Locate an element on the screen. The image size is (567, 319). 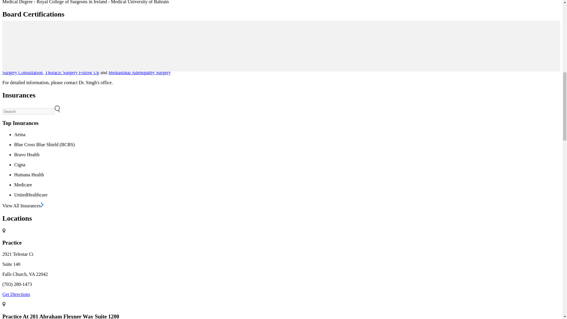
Open Aneurysm Repair is located at coordinates (50, 67).